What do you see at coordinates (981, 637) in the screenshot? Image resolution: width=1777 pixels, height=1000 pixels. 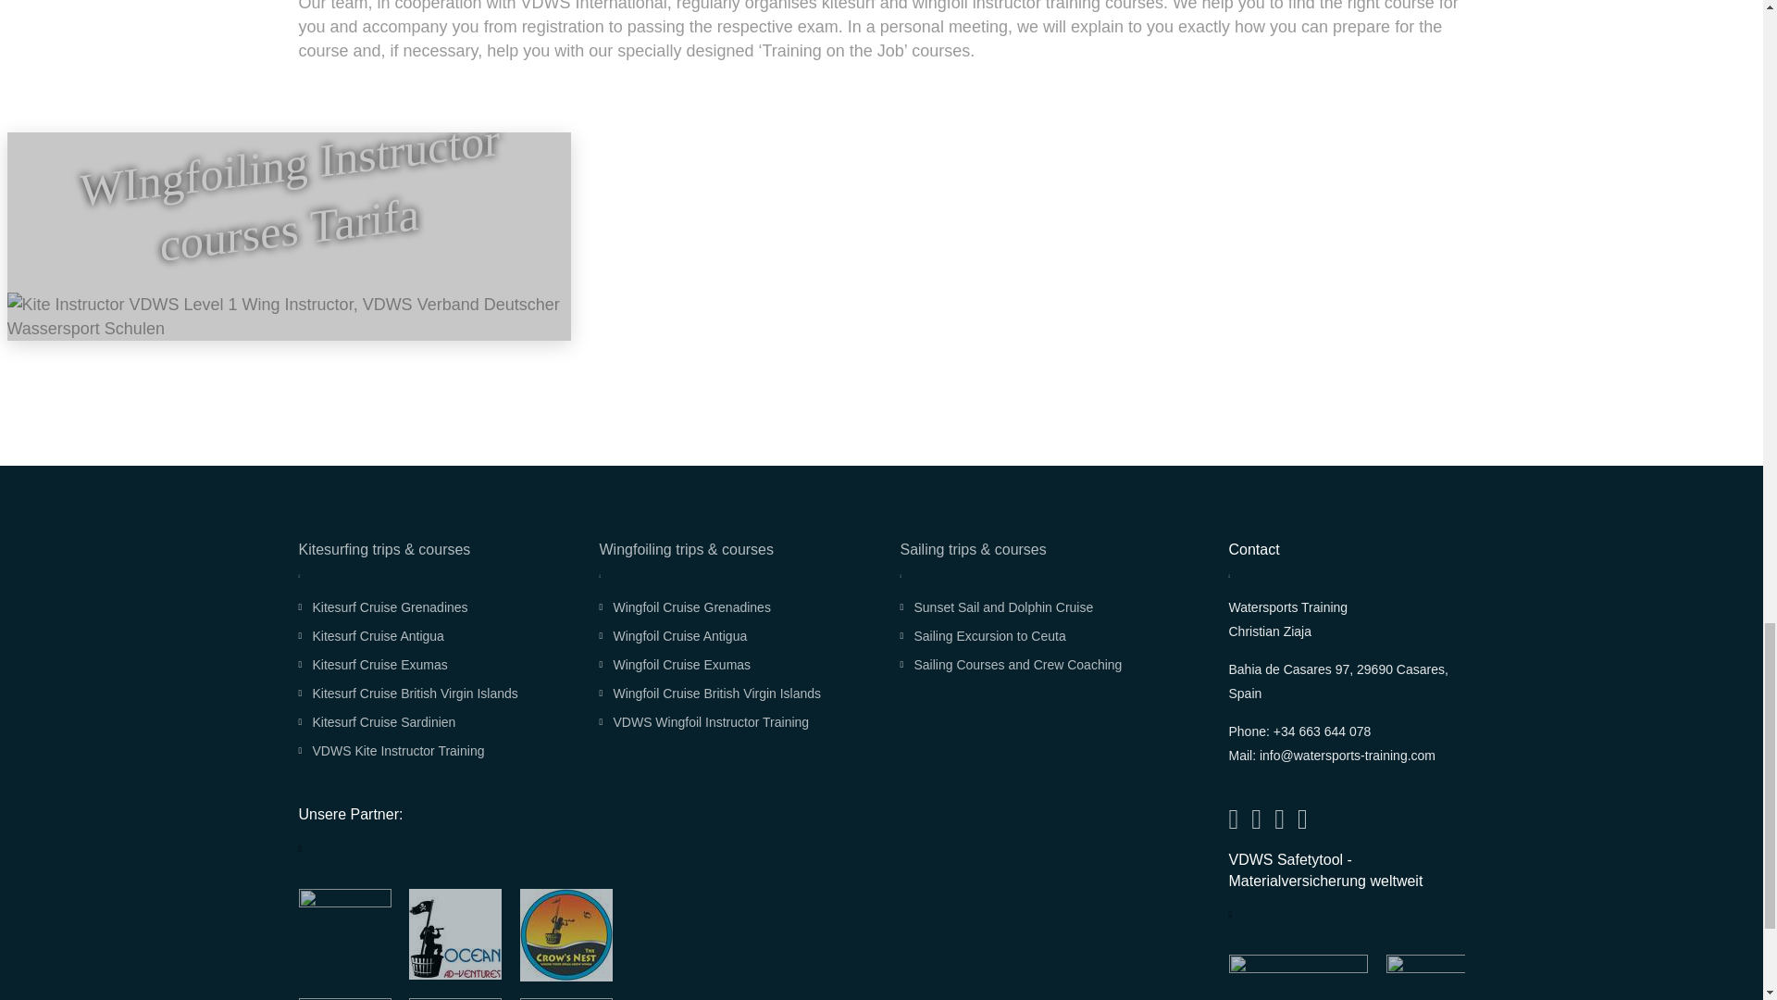 I see `Sailing Excursion to Ceuta` at bounding box center [981, 637].